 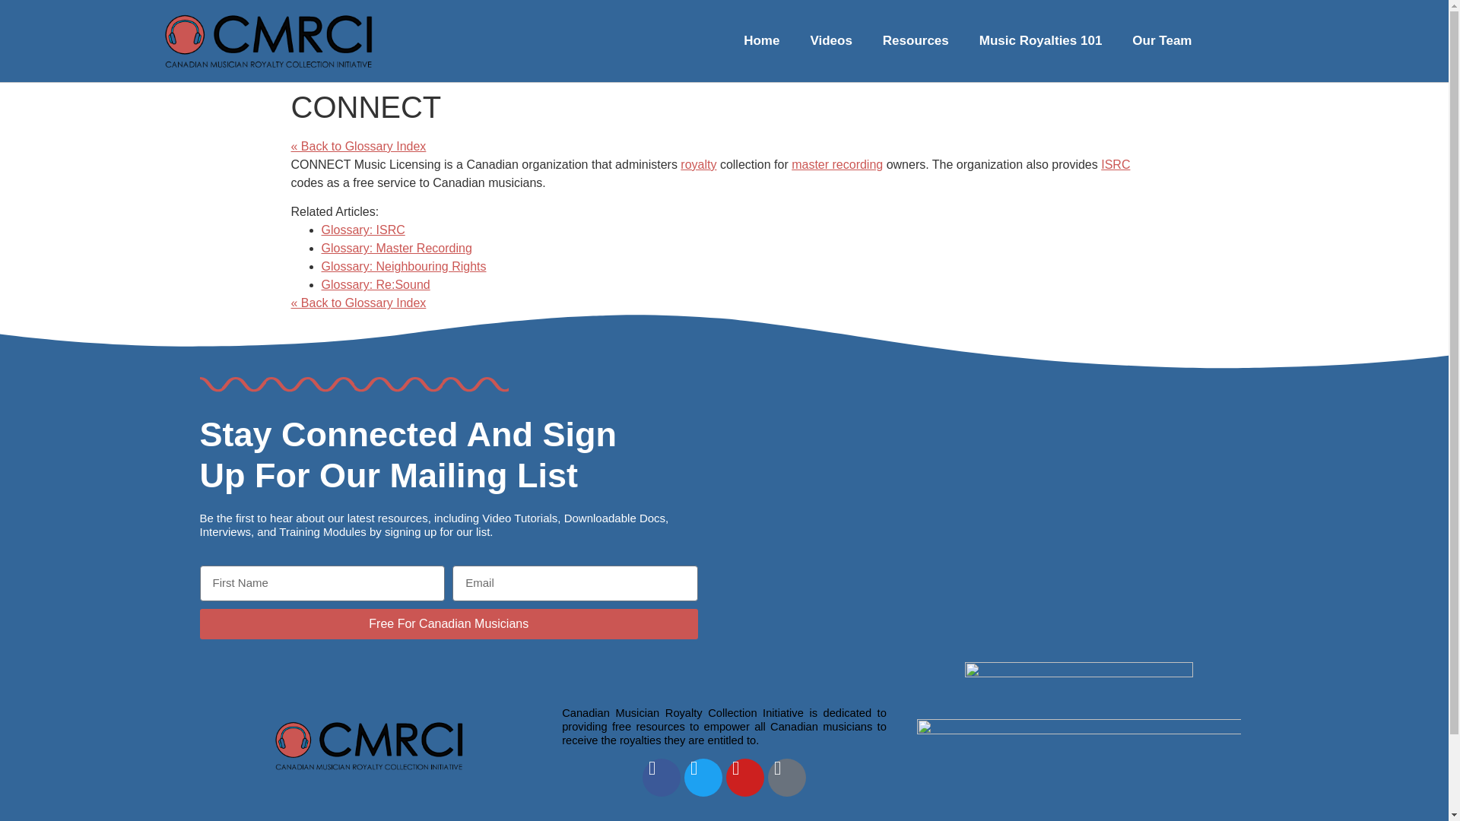 I want to click on Home, so click(x=761, y=41).